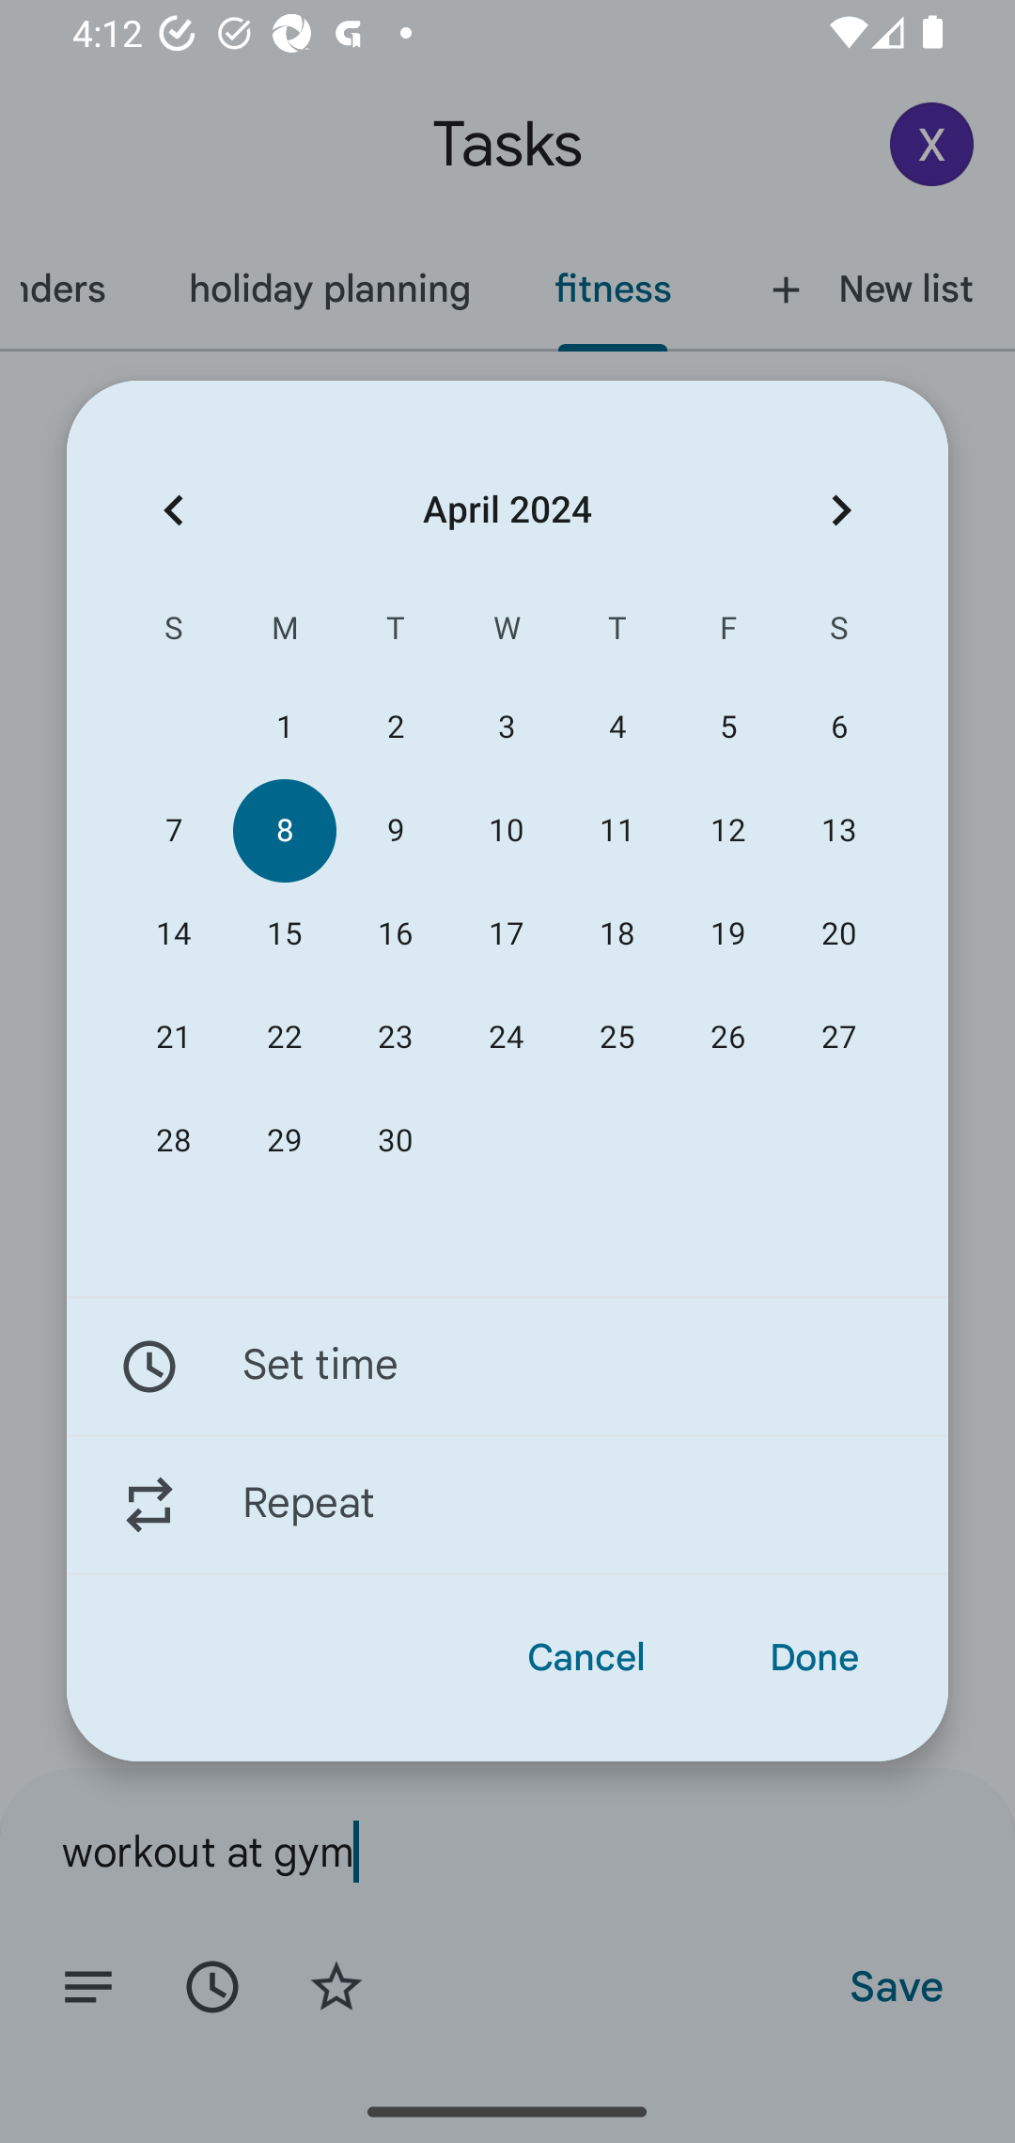  Describe the element at coordinates (174, 1141) in the screenshot. I see `28 28 April 2024` at that location.